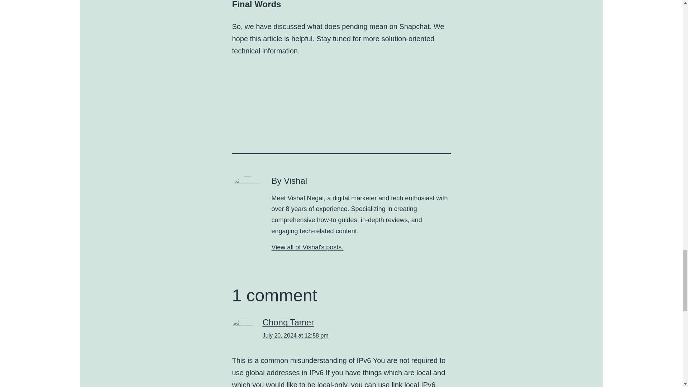 Image resolution: width=688 pixels, height=387 pixels. I want to click on Advertisement, so click(411, 103).